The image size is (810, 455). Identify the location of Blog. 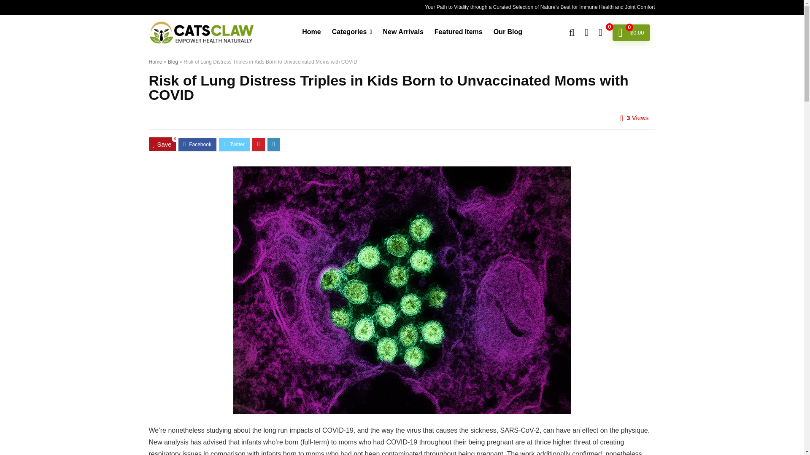
(173, 62).